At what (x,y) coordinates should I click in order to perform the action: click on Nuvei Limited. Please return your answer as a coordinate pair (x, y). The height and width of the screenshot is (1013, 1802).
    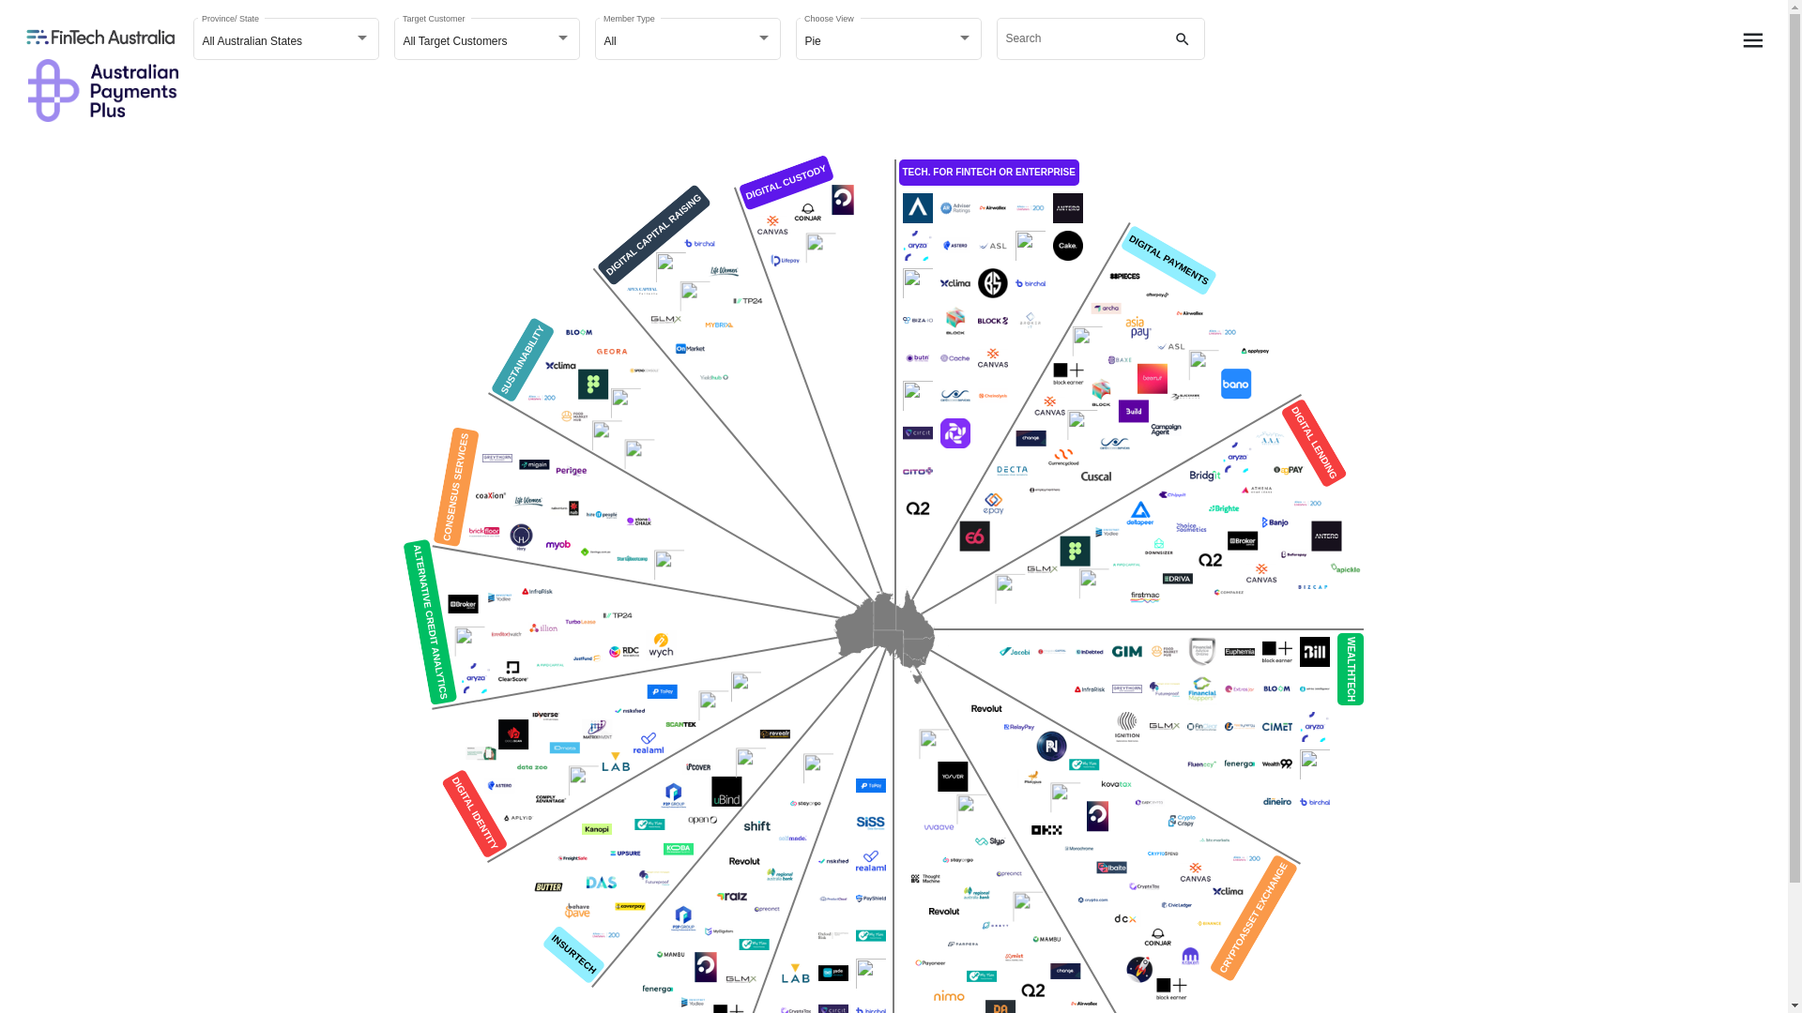
    Looking at the image, I should click on (1065, 797).